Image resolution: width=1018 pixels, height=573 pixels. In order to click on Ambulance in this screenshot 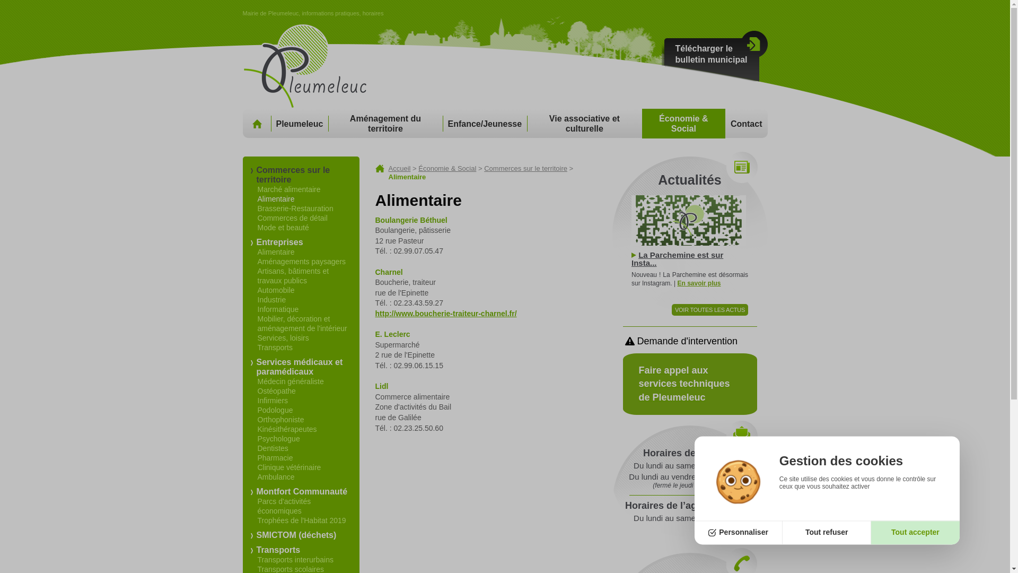, I will do `click(276, 477)`.